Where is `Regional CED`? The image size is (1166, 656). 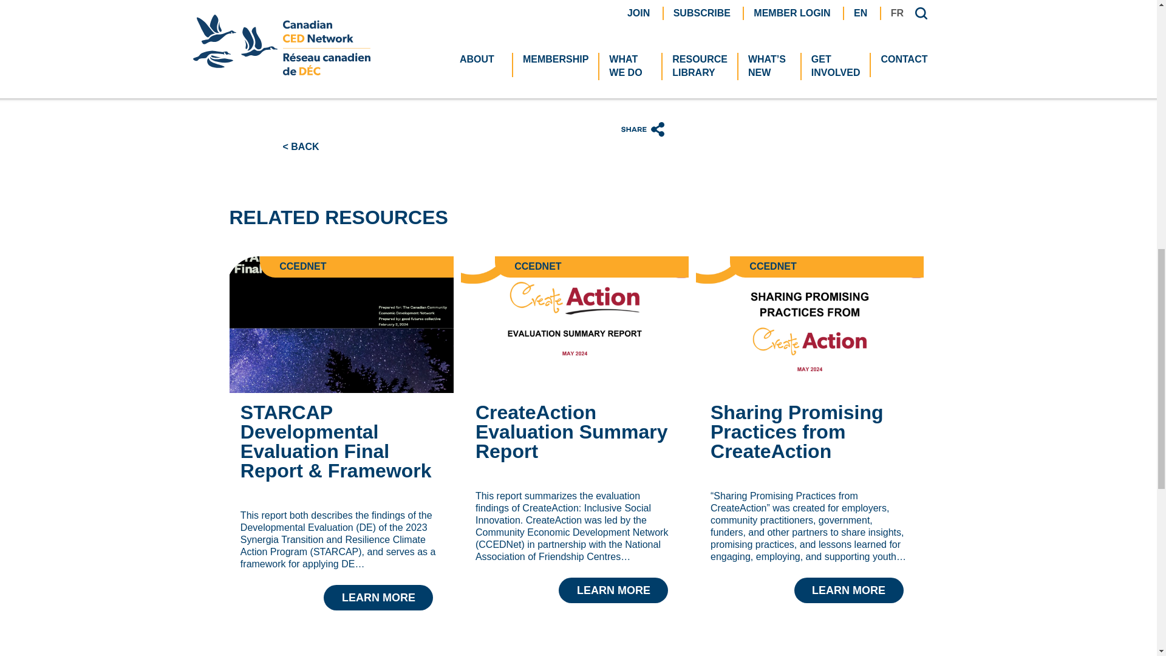
Regional CED is located at coordinates (567, 58).